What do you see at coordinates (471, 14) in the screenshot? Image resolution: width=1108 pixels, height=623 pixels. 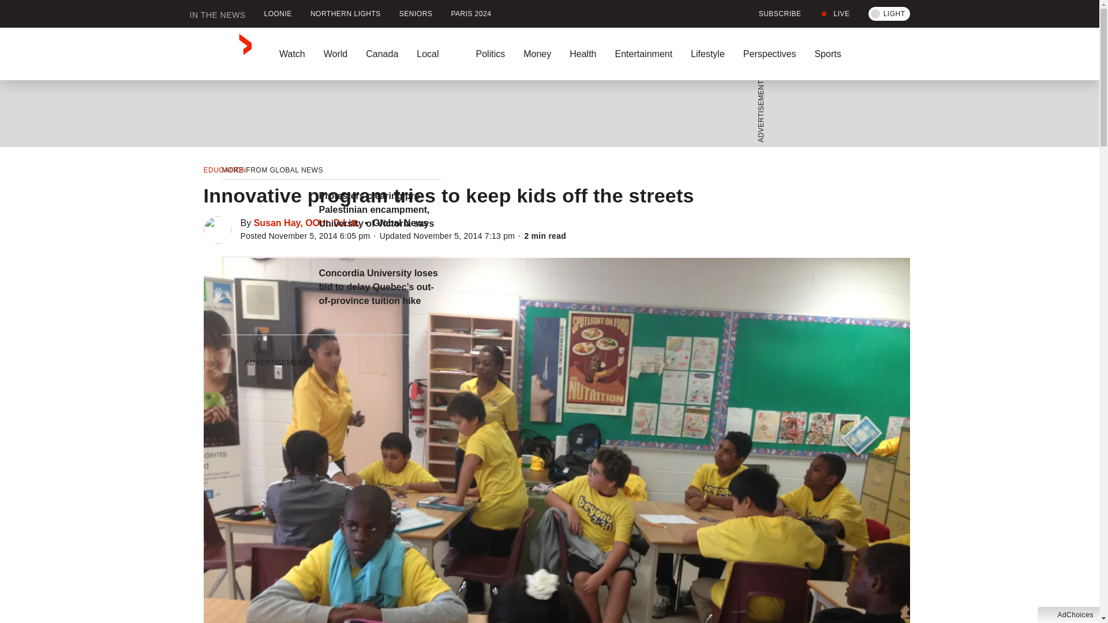 I see `PARIS 2024` at bounding box center [471, 14].